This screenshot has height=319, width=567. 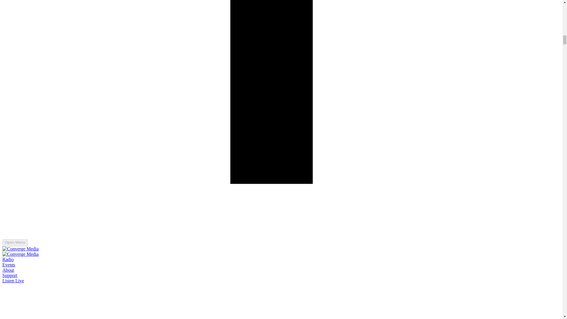 I want to click on About, so click(x=8, y=270).